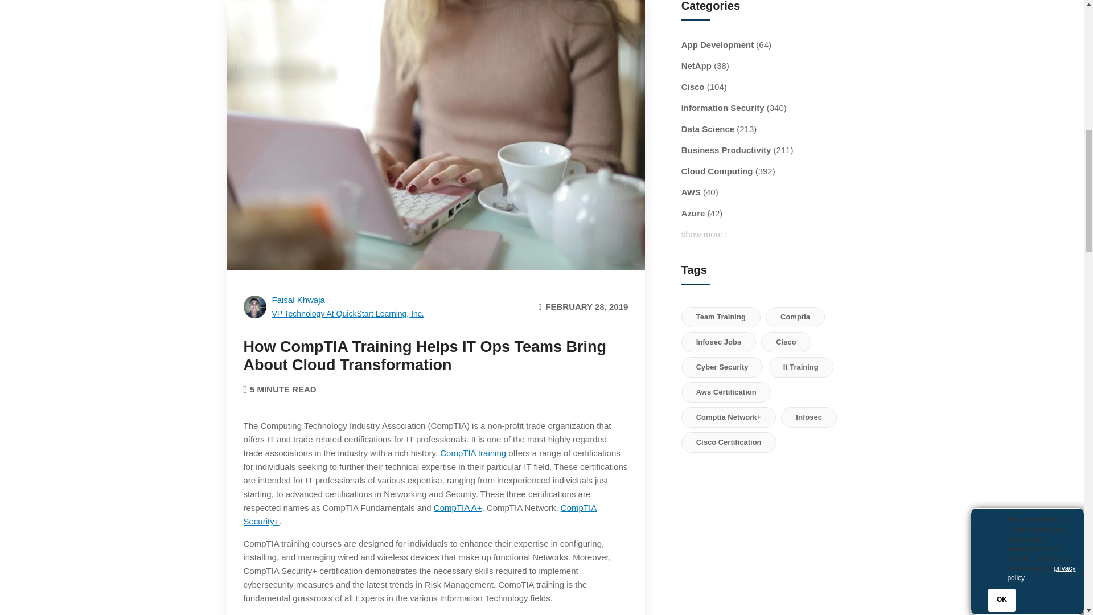 Image resolution: width=1093 pixels, height=615 pixels. I want to click on App Development, so click(717, 44).